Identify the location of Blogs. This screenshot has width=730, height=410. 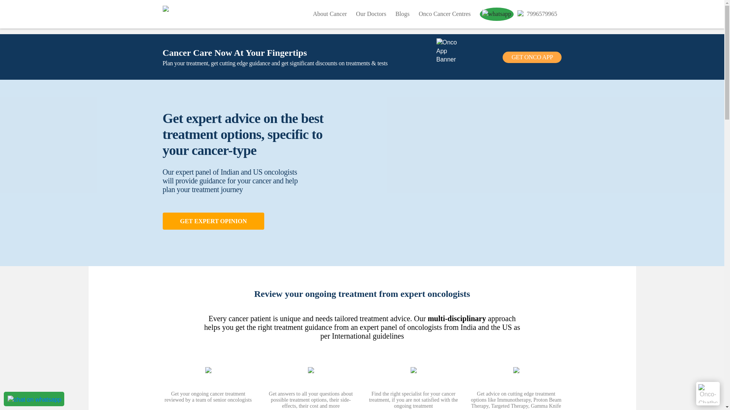
(402, 14).